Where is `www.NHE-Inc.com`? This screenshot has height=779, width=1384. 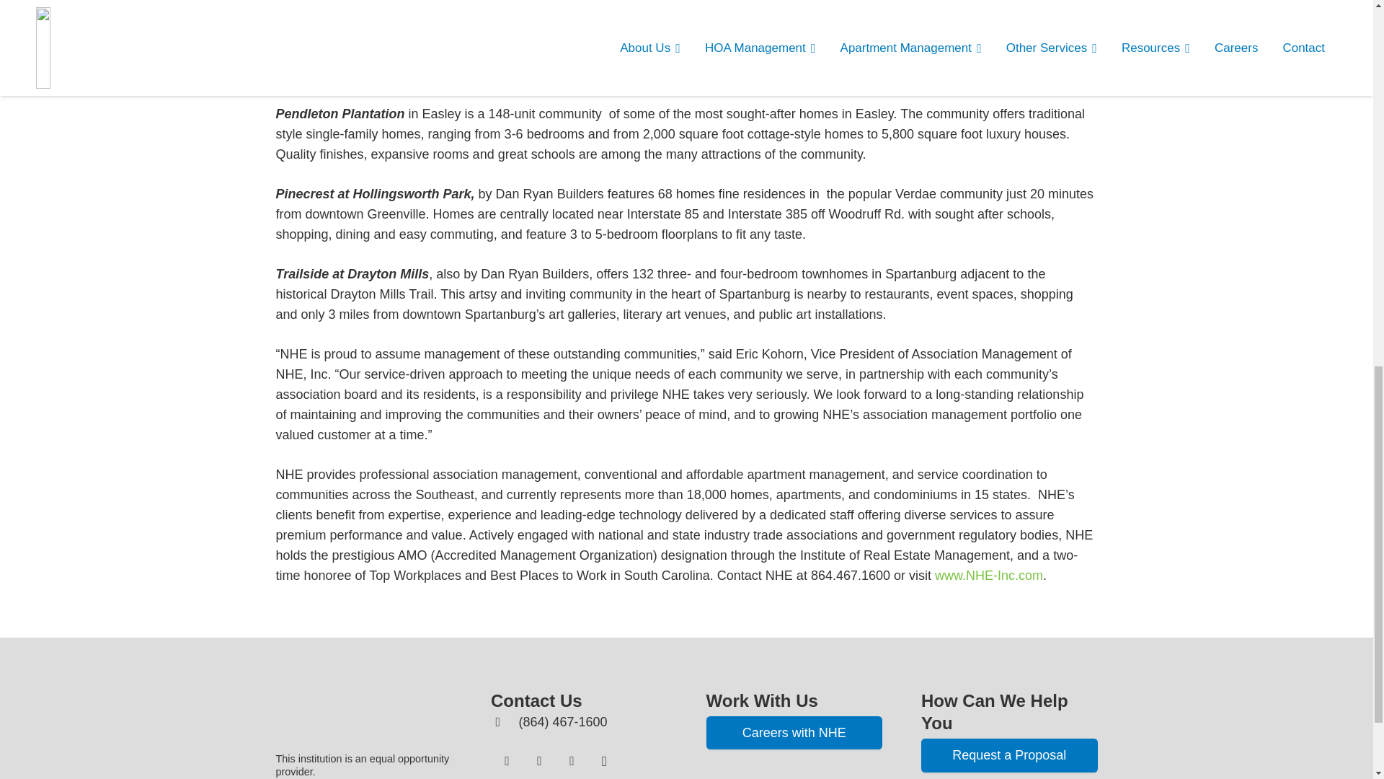 www.NHE-Inc.com is located at coordinates (989, 576).